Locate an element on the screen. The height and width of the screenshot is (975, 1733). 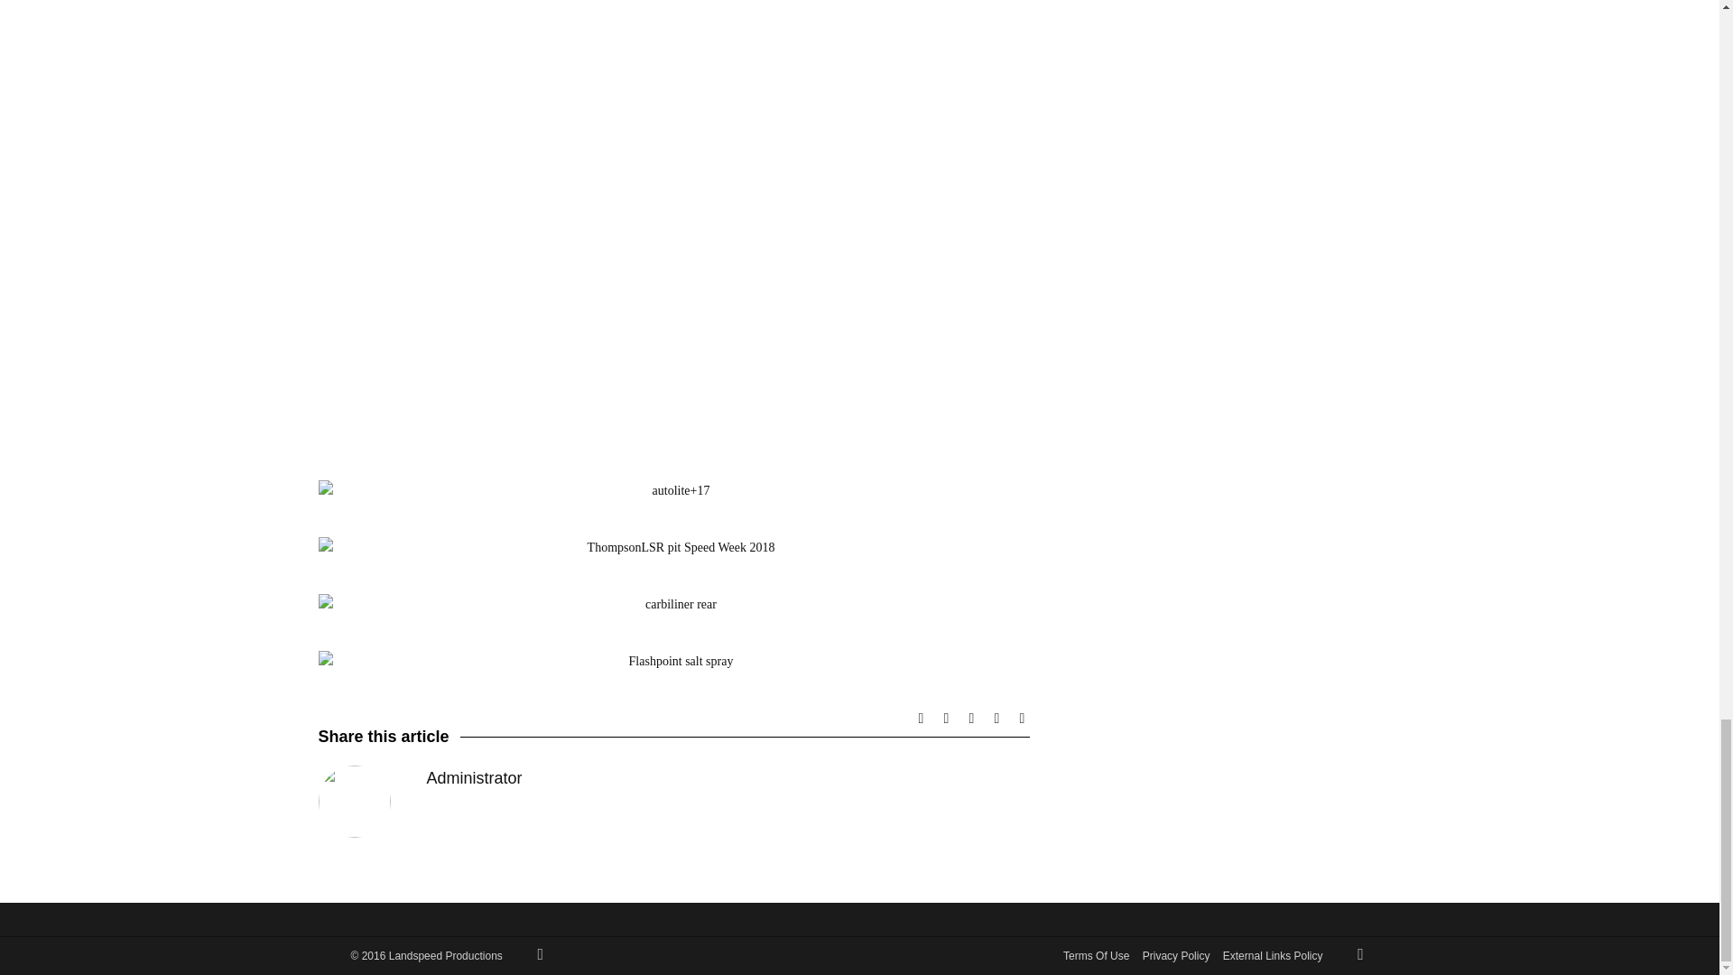
Flashpoint salt spray is located at coordinates (673, 662).